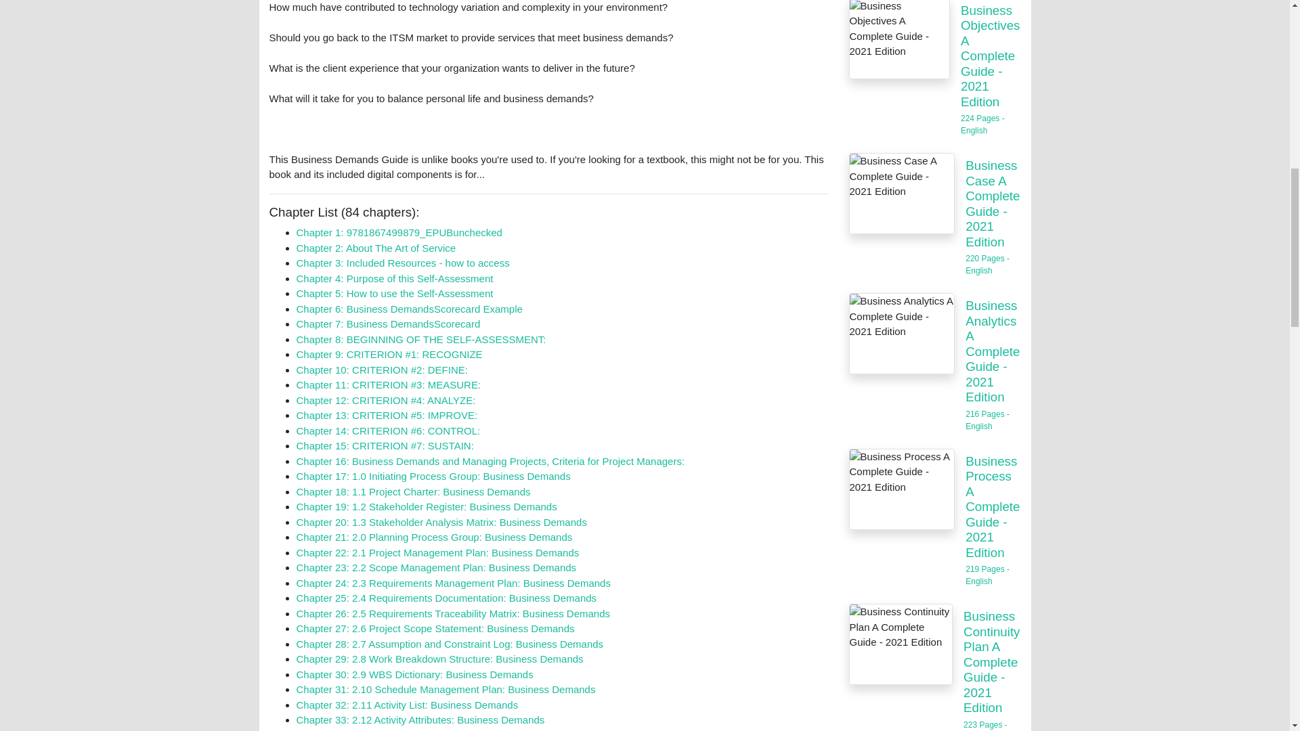  I want to click on Chapter 8: BEGINNING OF THE SELF-ASSESSMENT:, so click(421, 338).